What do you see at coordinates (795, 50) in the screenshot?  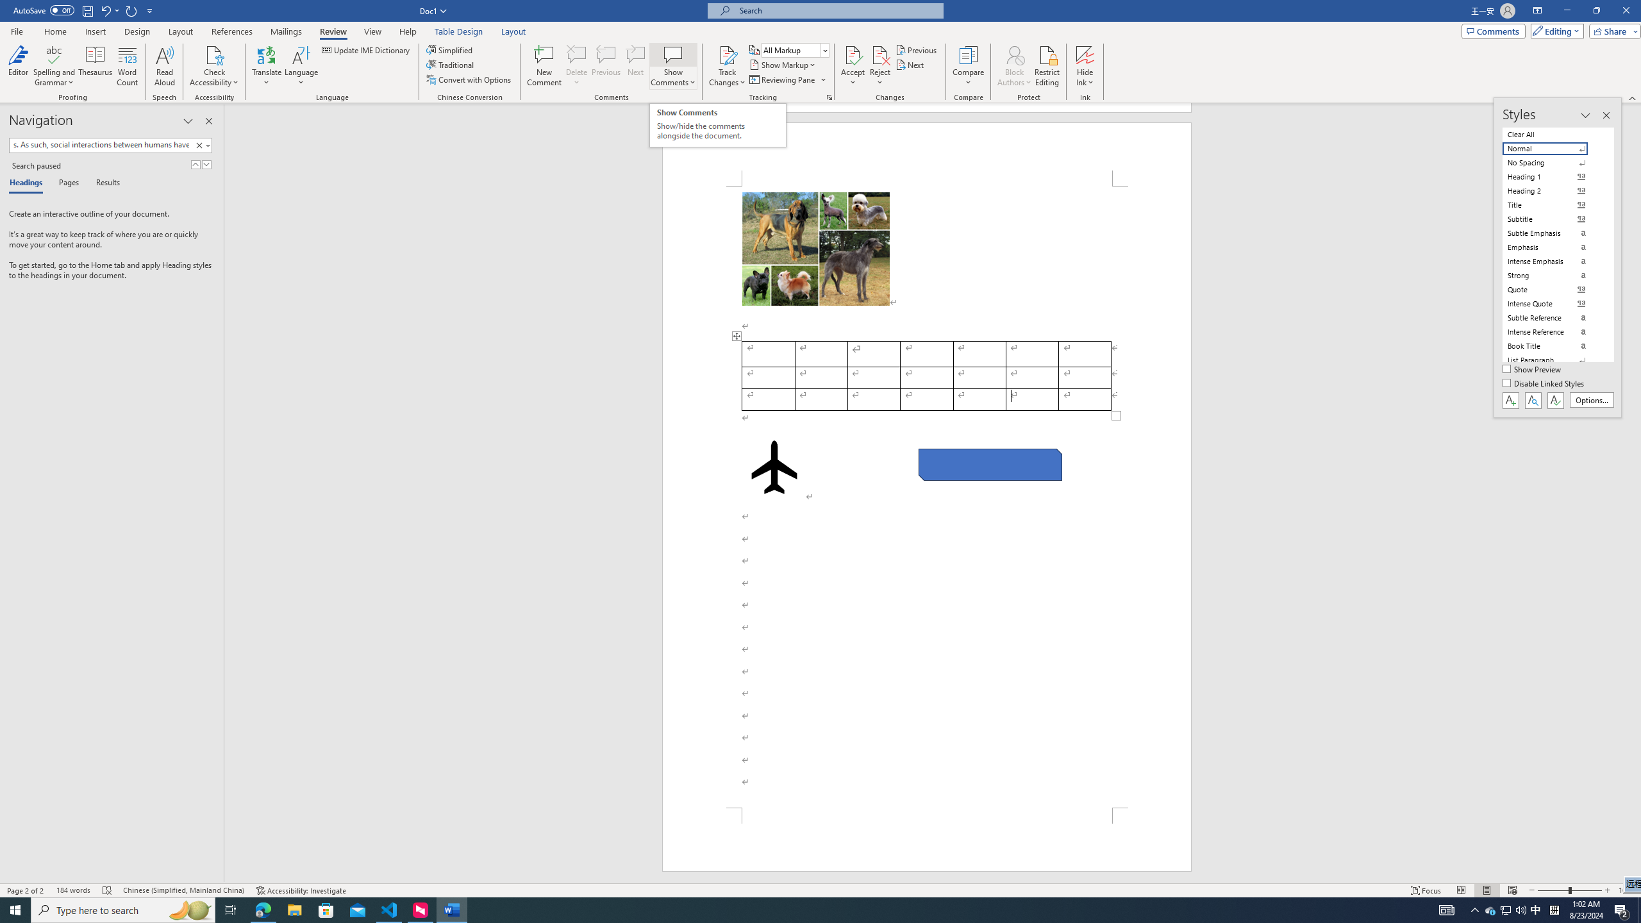 I see `Display for Review` at bounding box center [795, 50].